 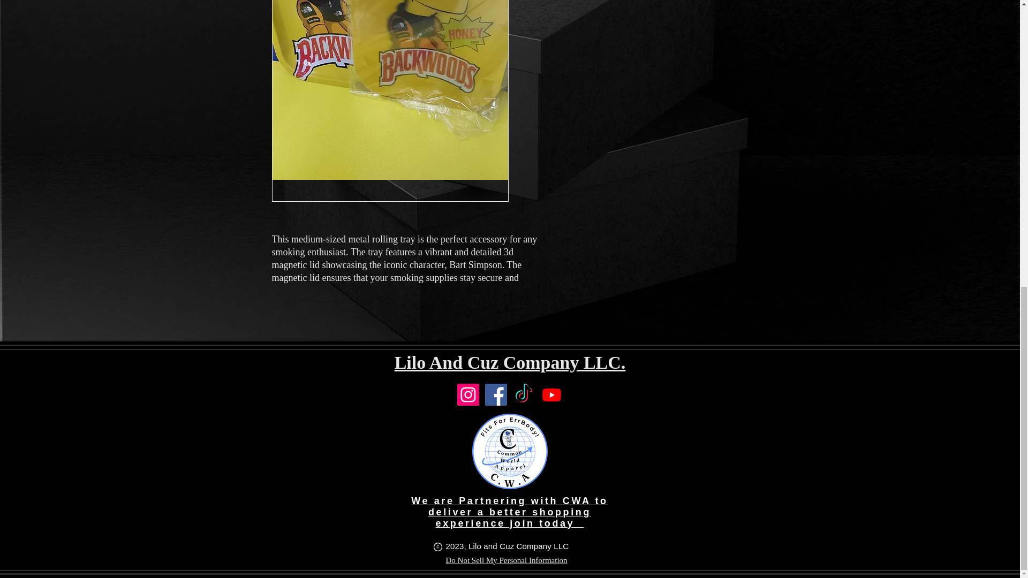 I want to click on Do Not Sell My Personal Information, so click(x=506, y=560).